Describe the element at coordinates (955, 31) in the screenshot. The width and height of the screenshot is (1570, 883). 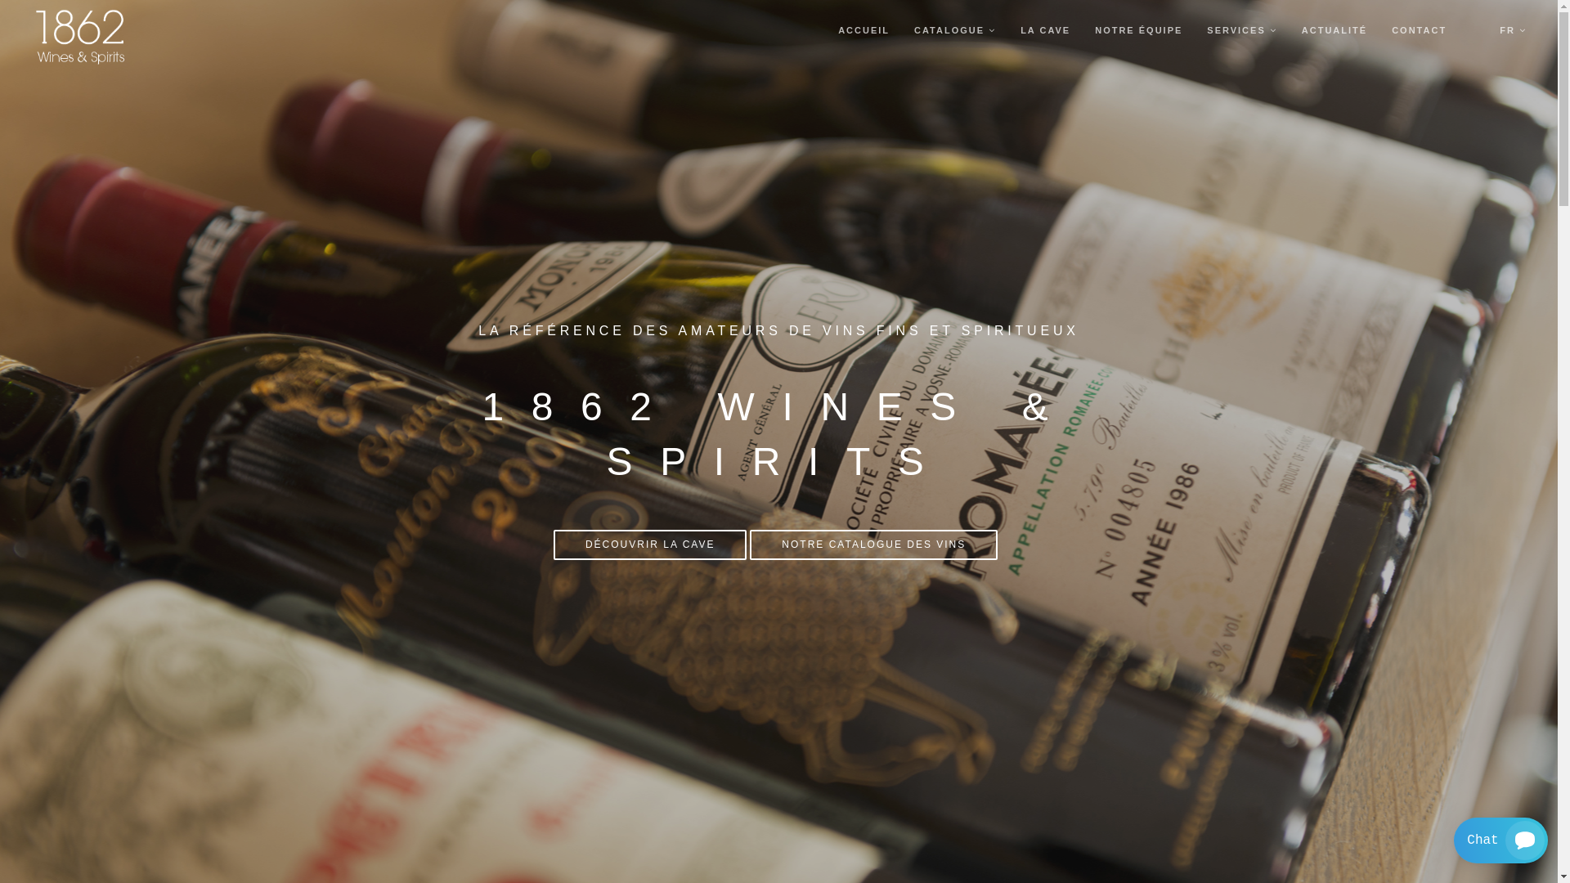
I see `CATALOGUE` at that location.